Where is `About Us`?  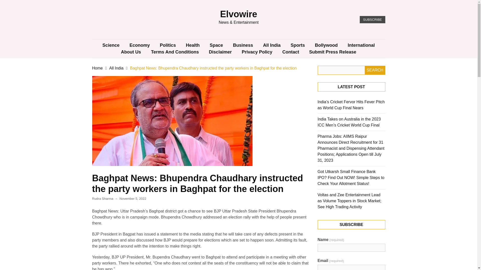
About Us is located at coordinates (131, 52).